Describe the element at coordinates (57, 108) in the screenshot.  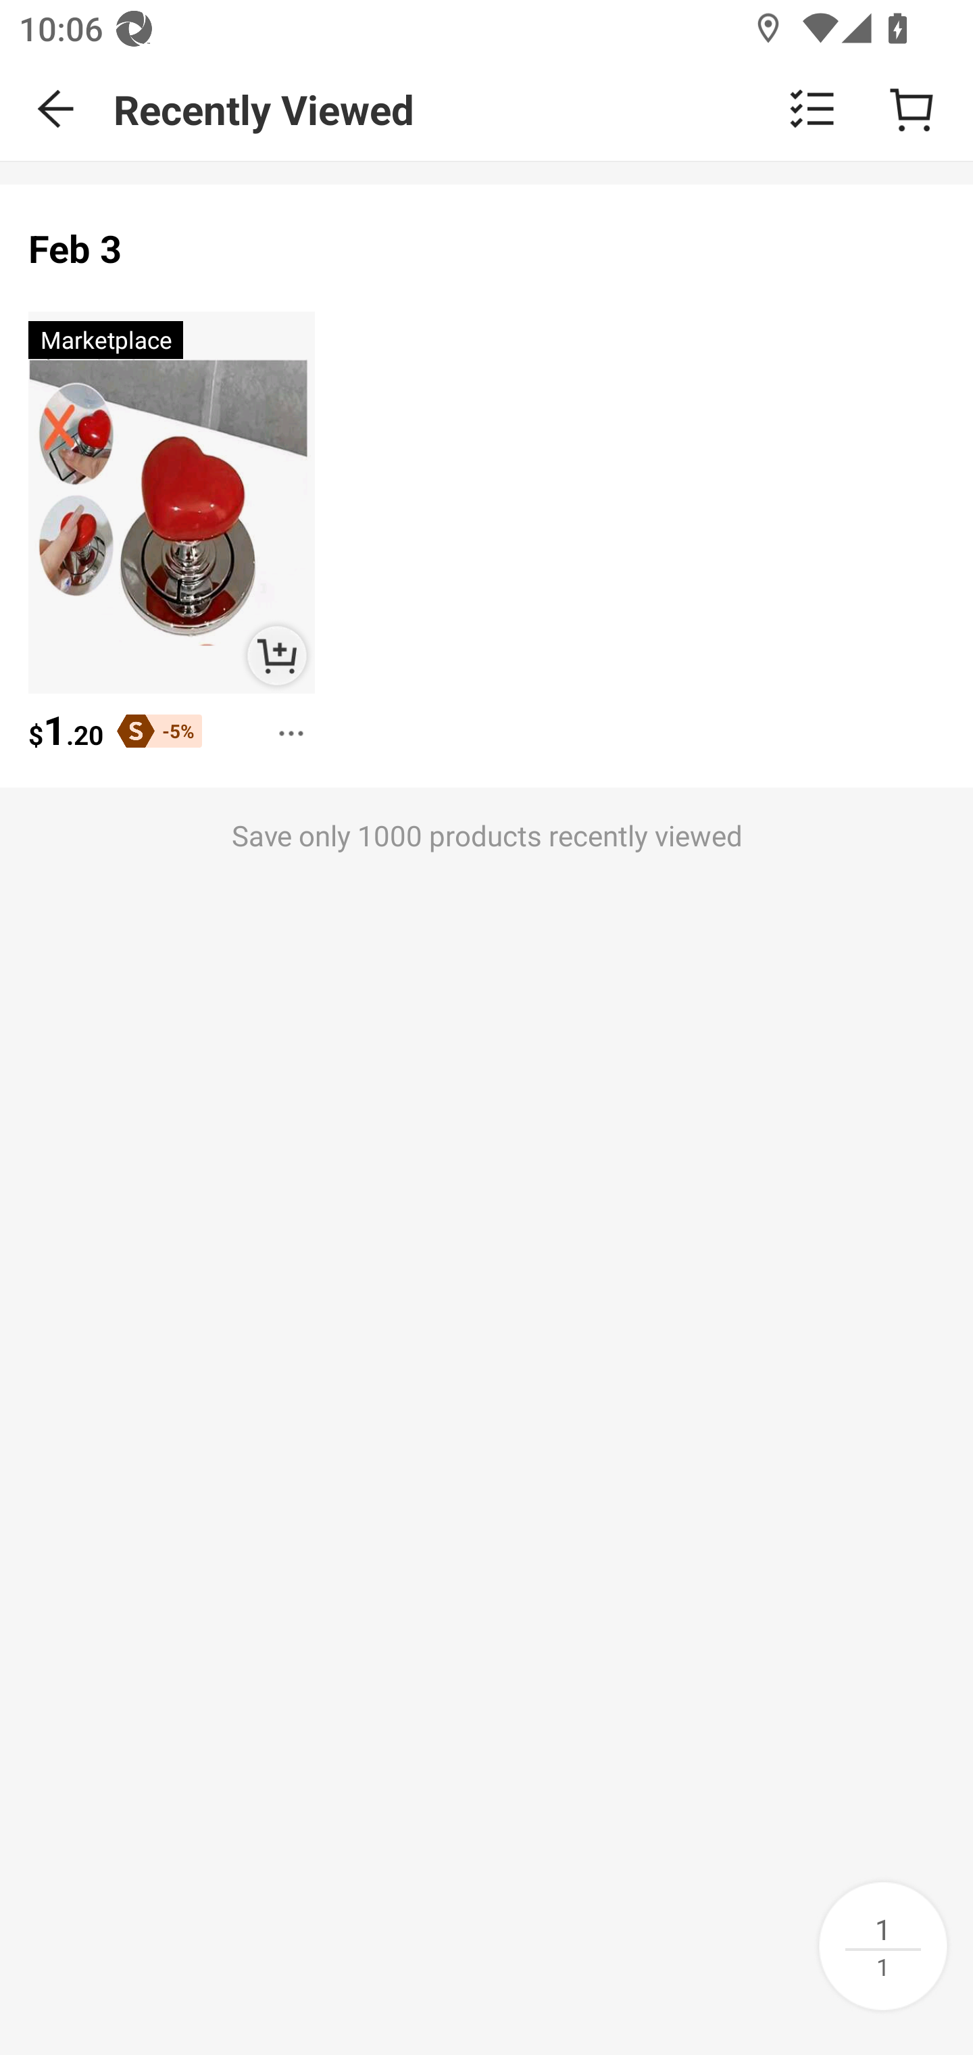
I see `BACK` at that location.